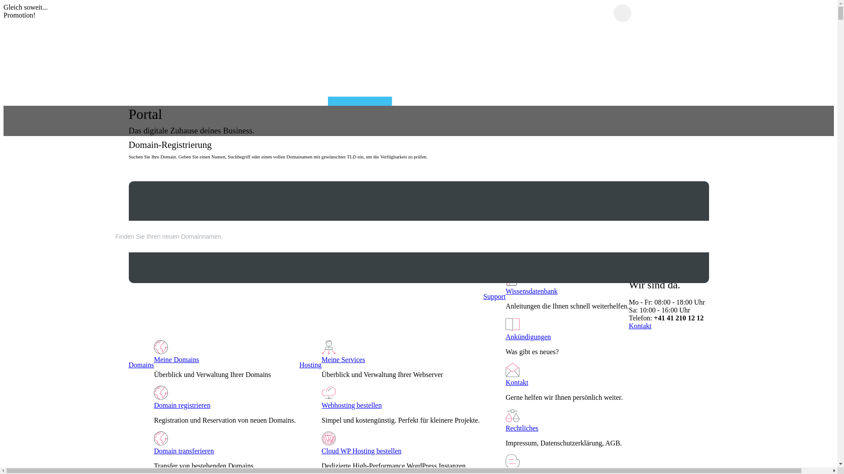 The width and height of the screenshot is (844, 474). I want to click on Meine Services, so click(344, 360).